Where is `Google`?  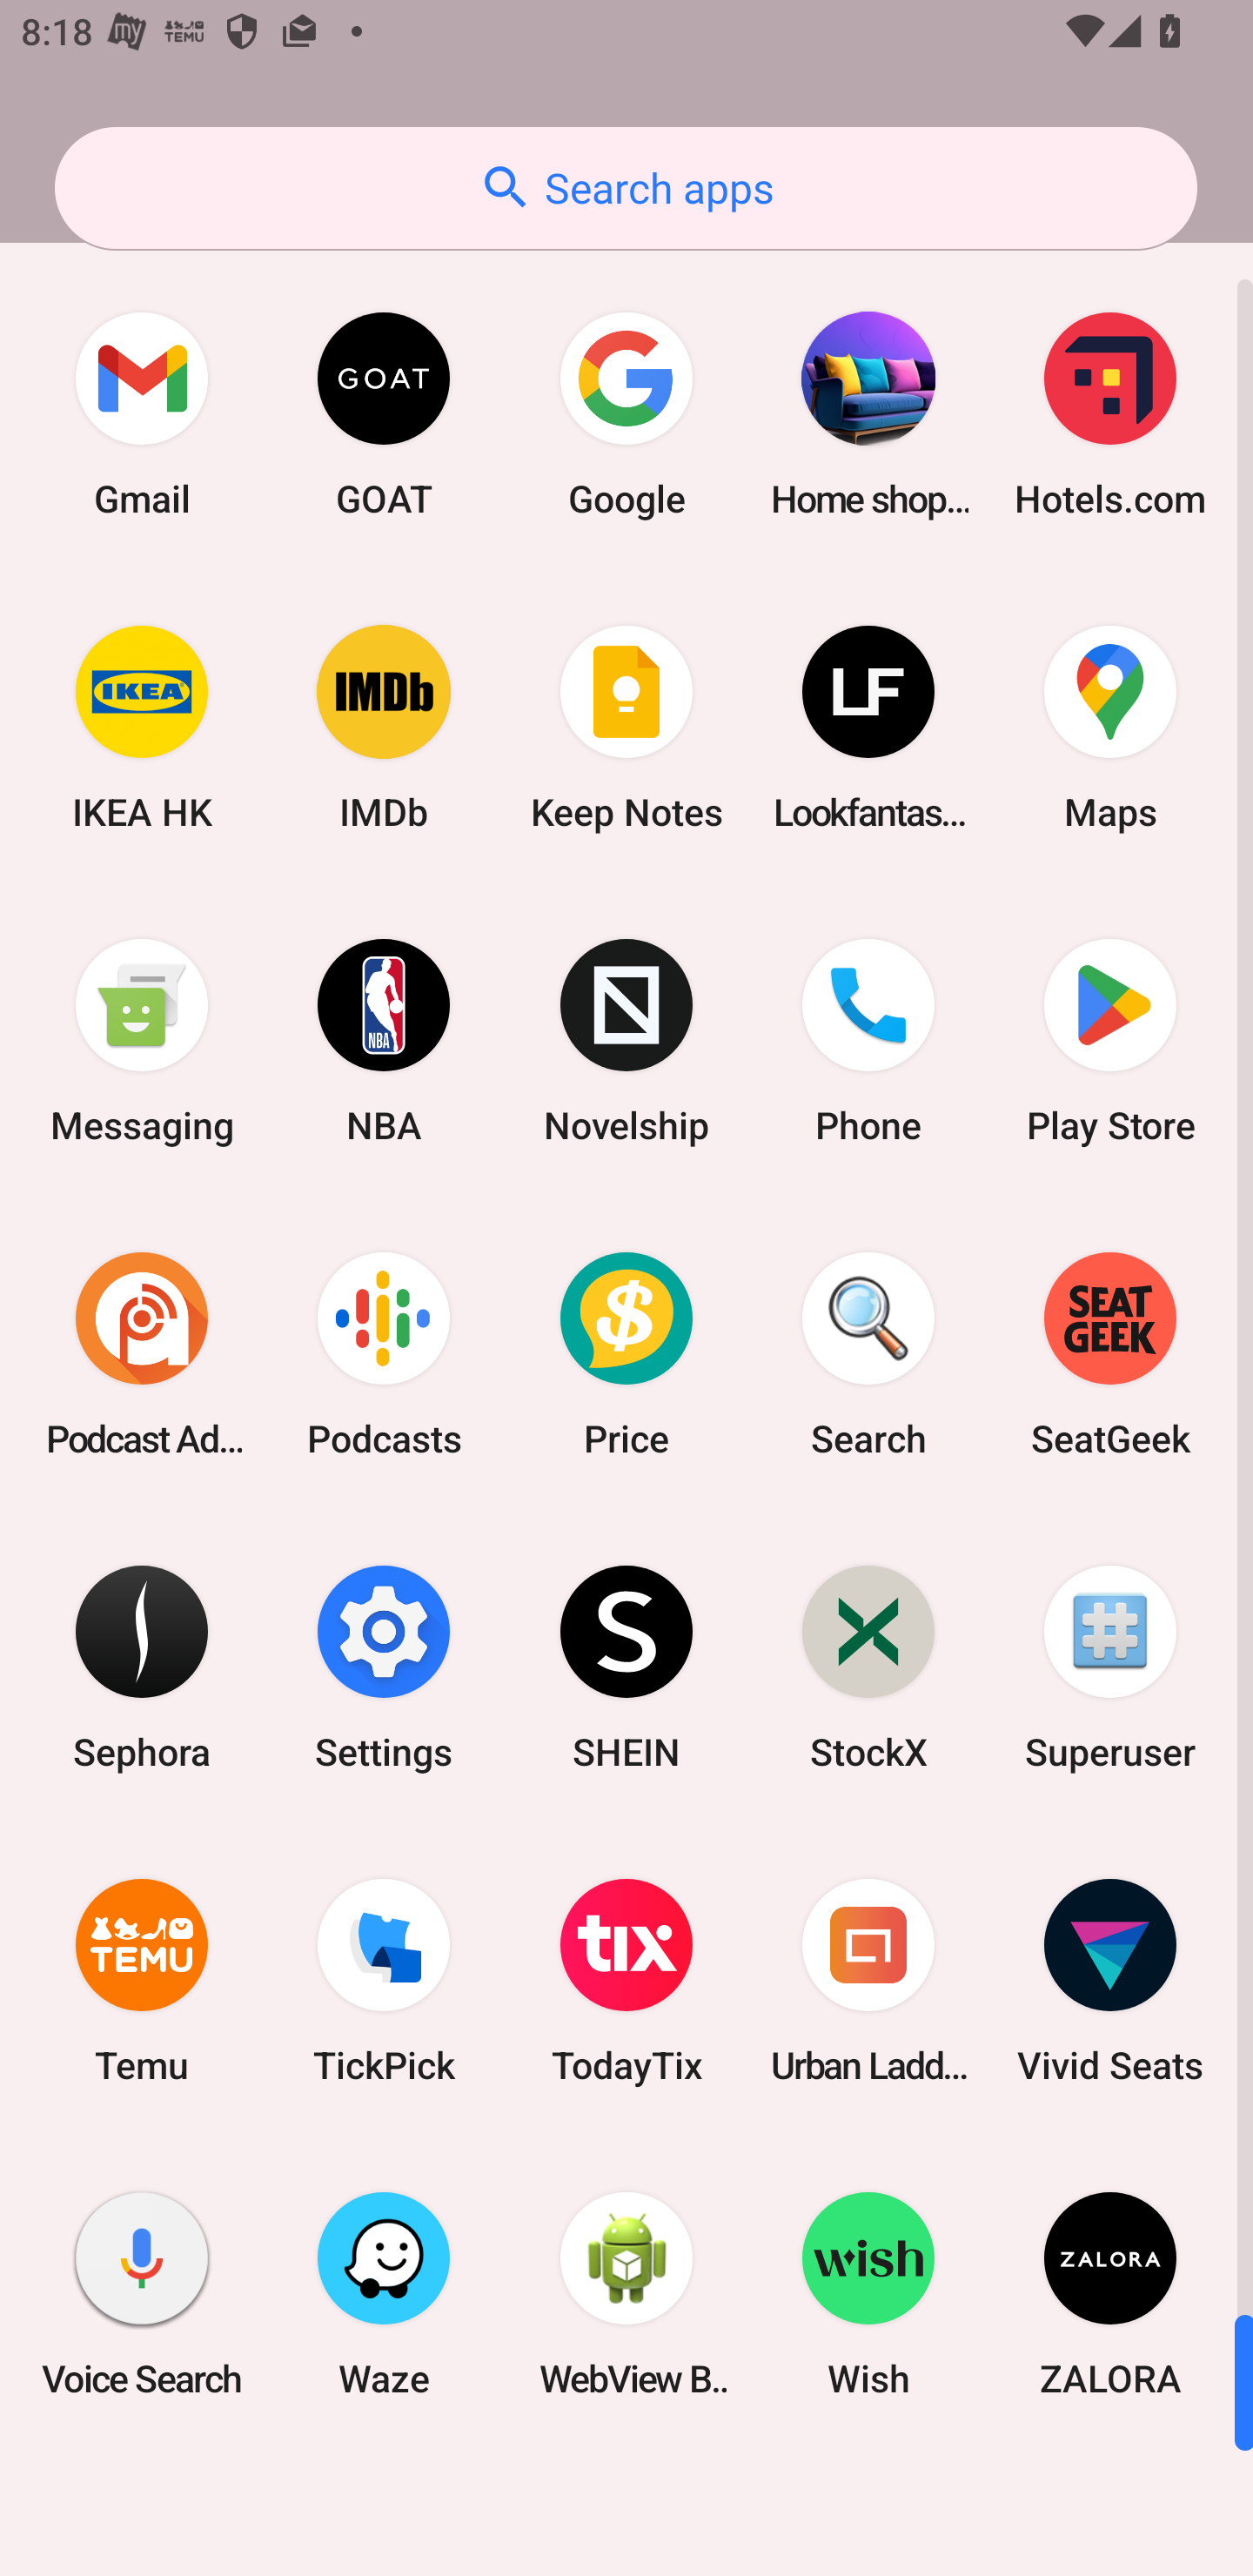 Google is located at coordinates (626, 414).